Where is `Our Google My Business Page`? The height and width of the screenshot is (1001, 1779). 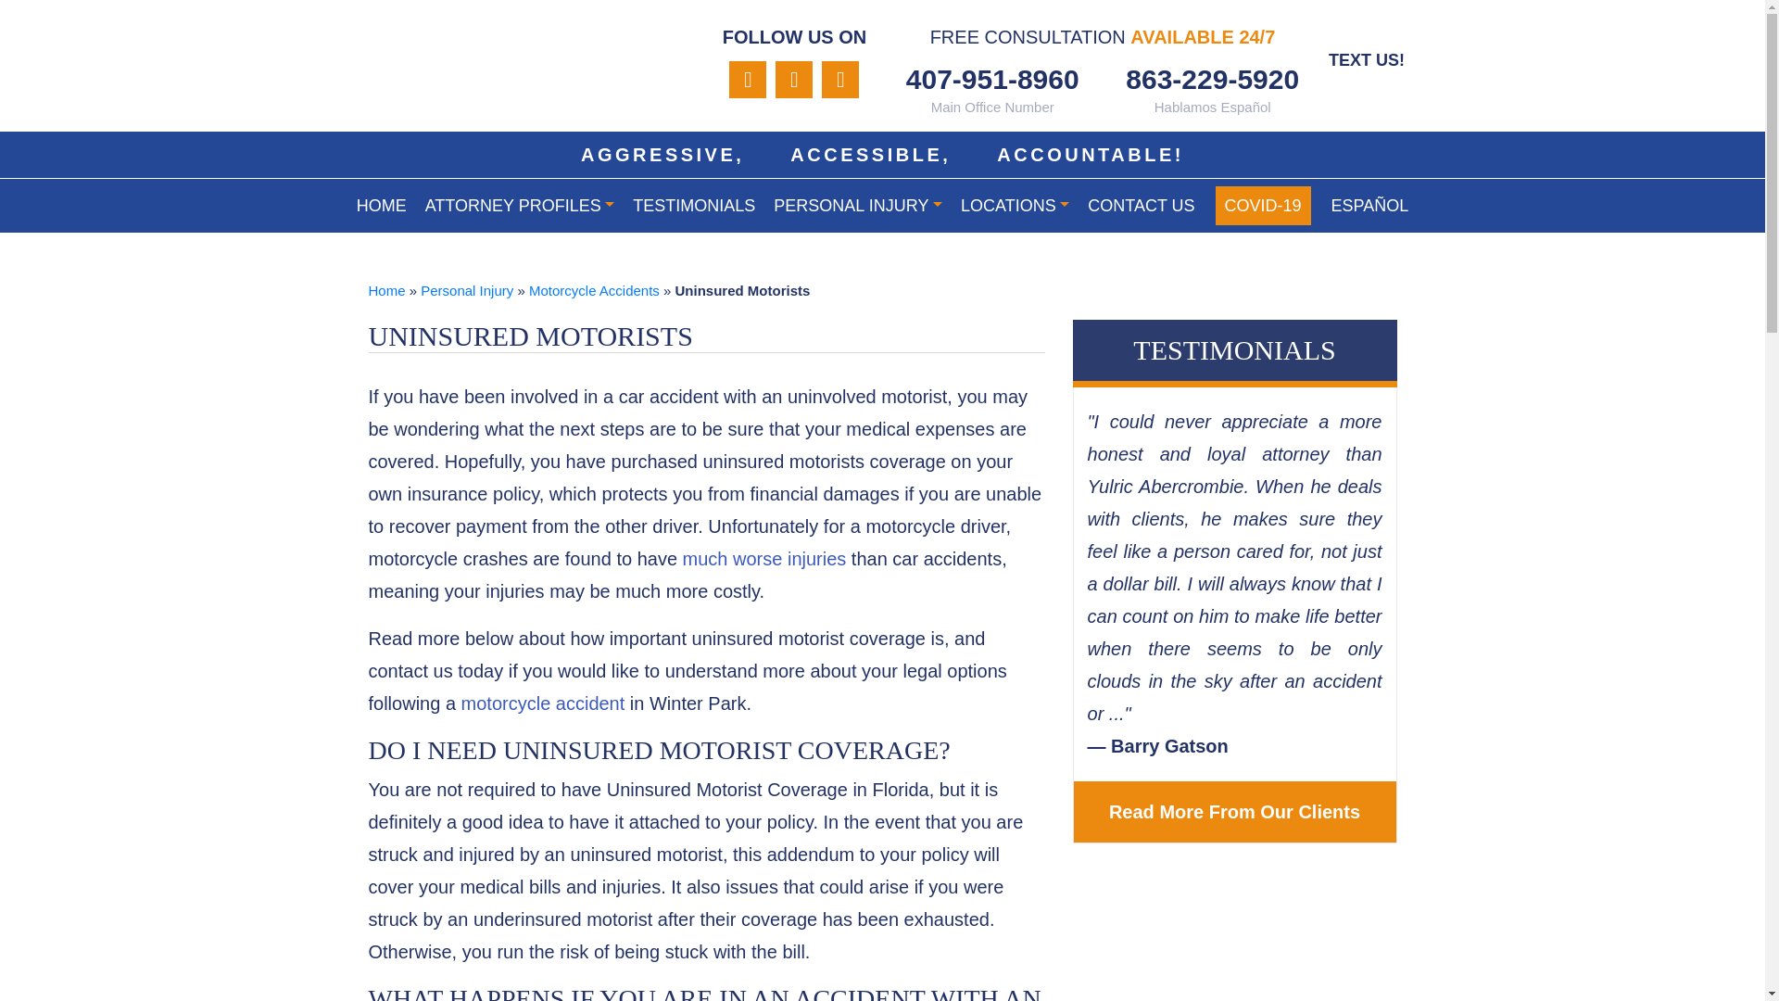 Our Google My Business Page is located at coordinates (794, 79).